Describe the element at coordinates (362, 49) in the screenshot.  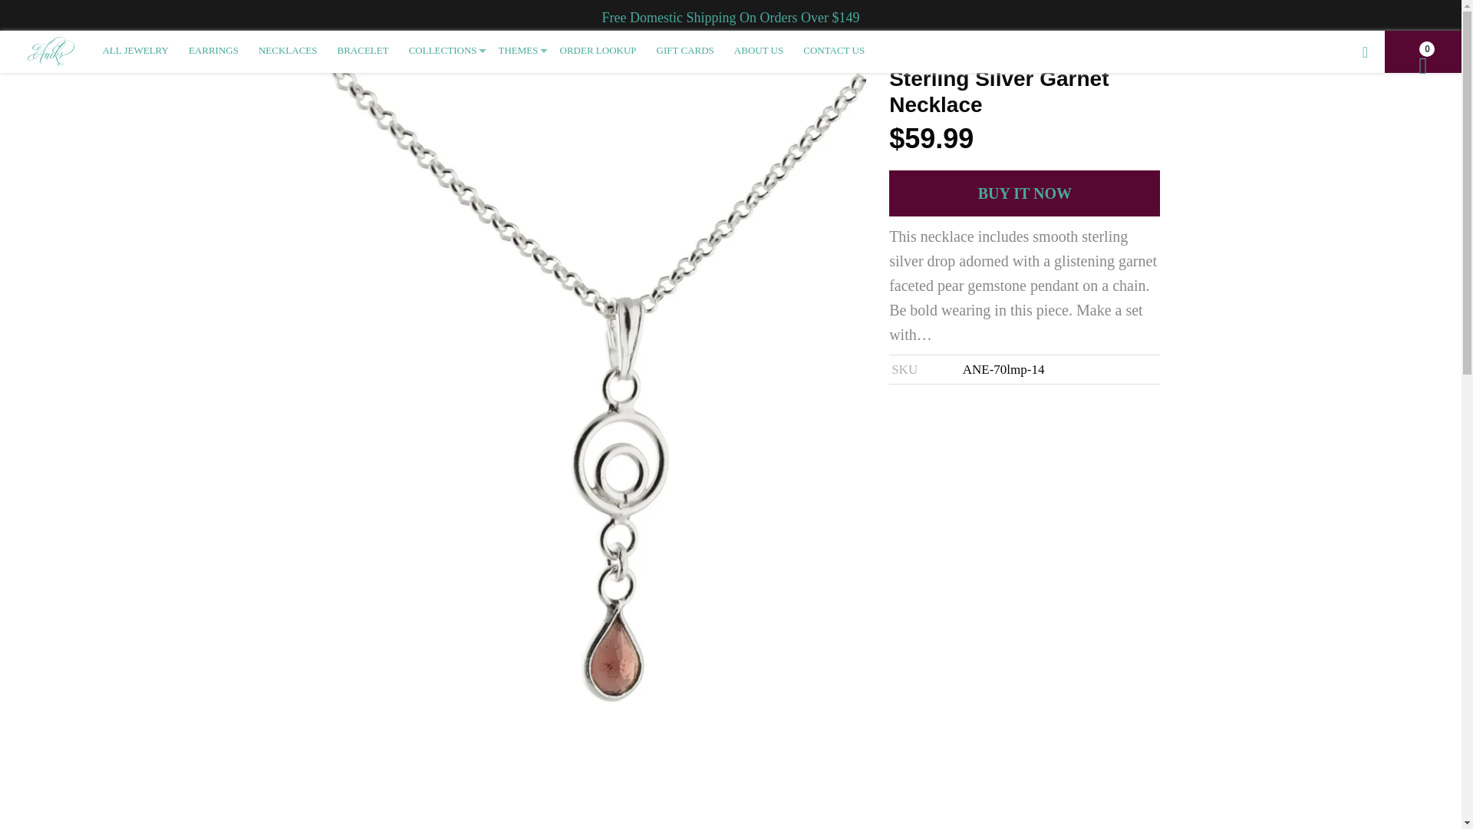
I see `BRACELET` at that location.